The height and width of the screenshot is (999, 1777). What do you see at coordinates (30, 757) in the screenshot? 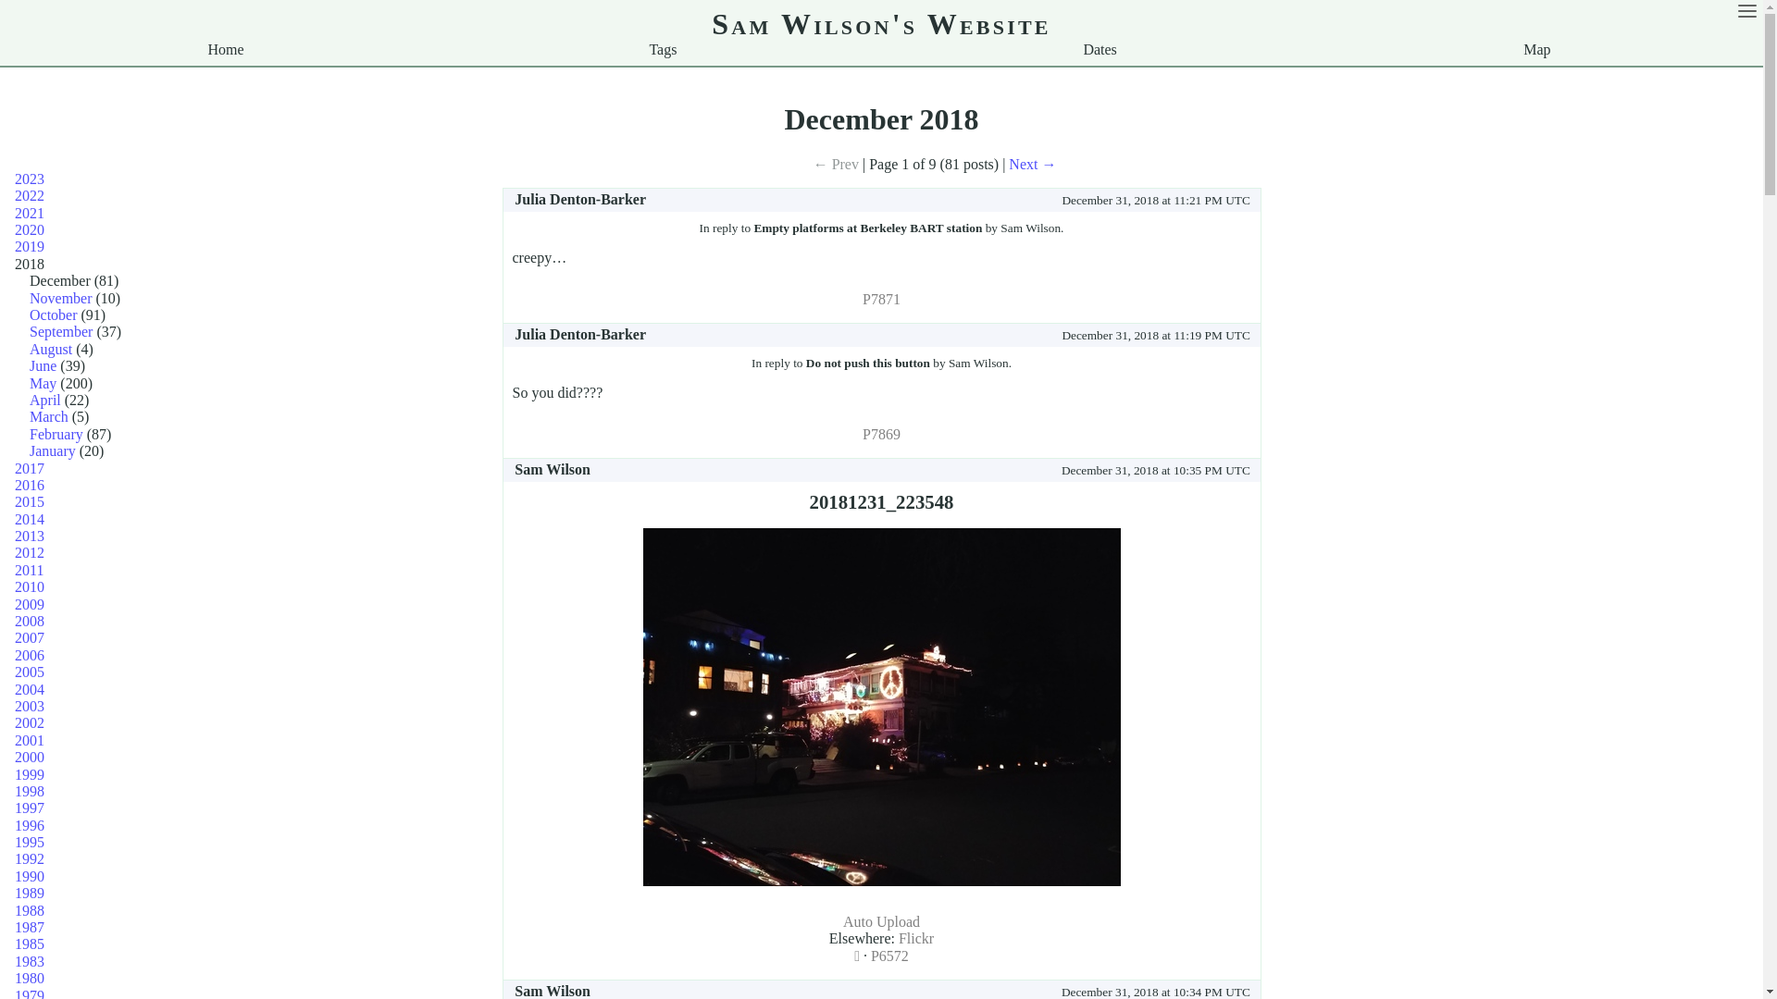
I see `2000` at bounding box center [30, 757].